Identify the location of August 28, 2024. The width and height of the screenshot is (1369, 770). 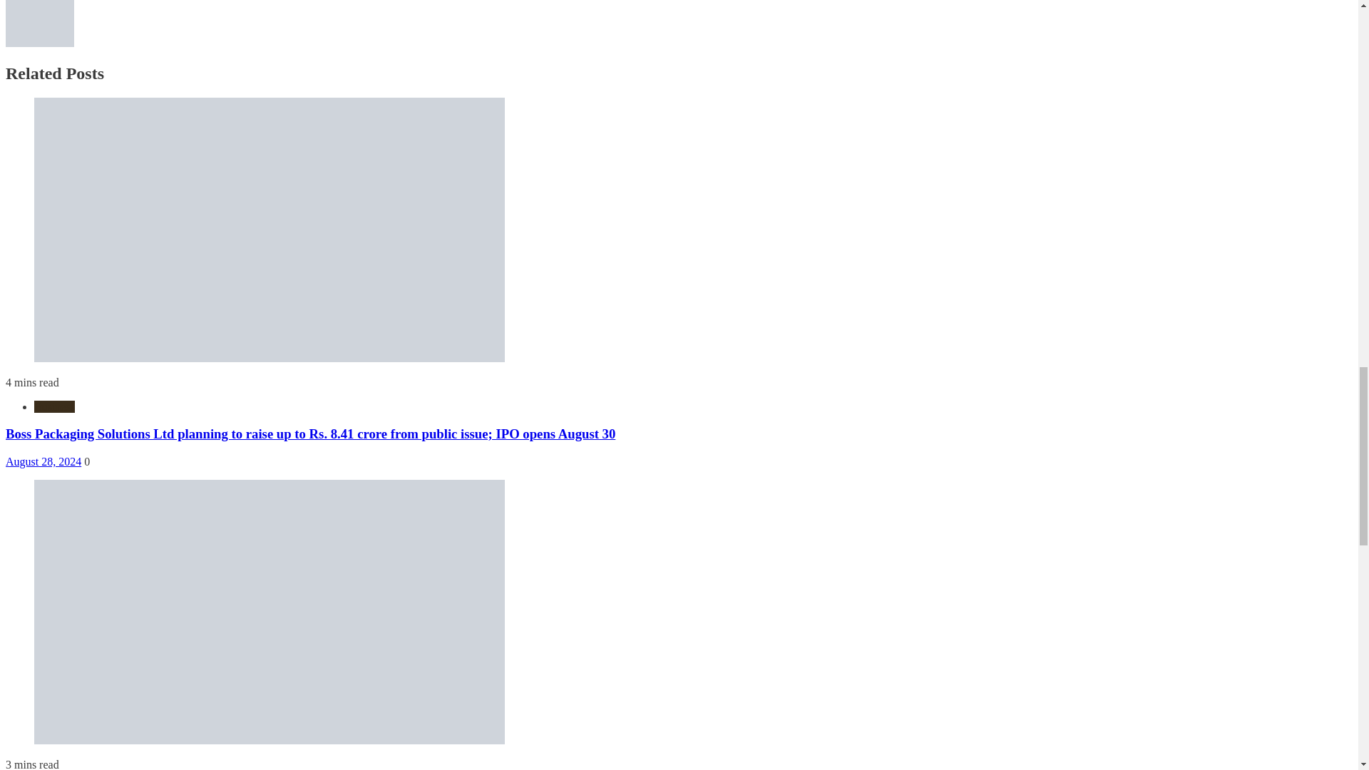
(43, 461).